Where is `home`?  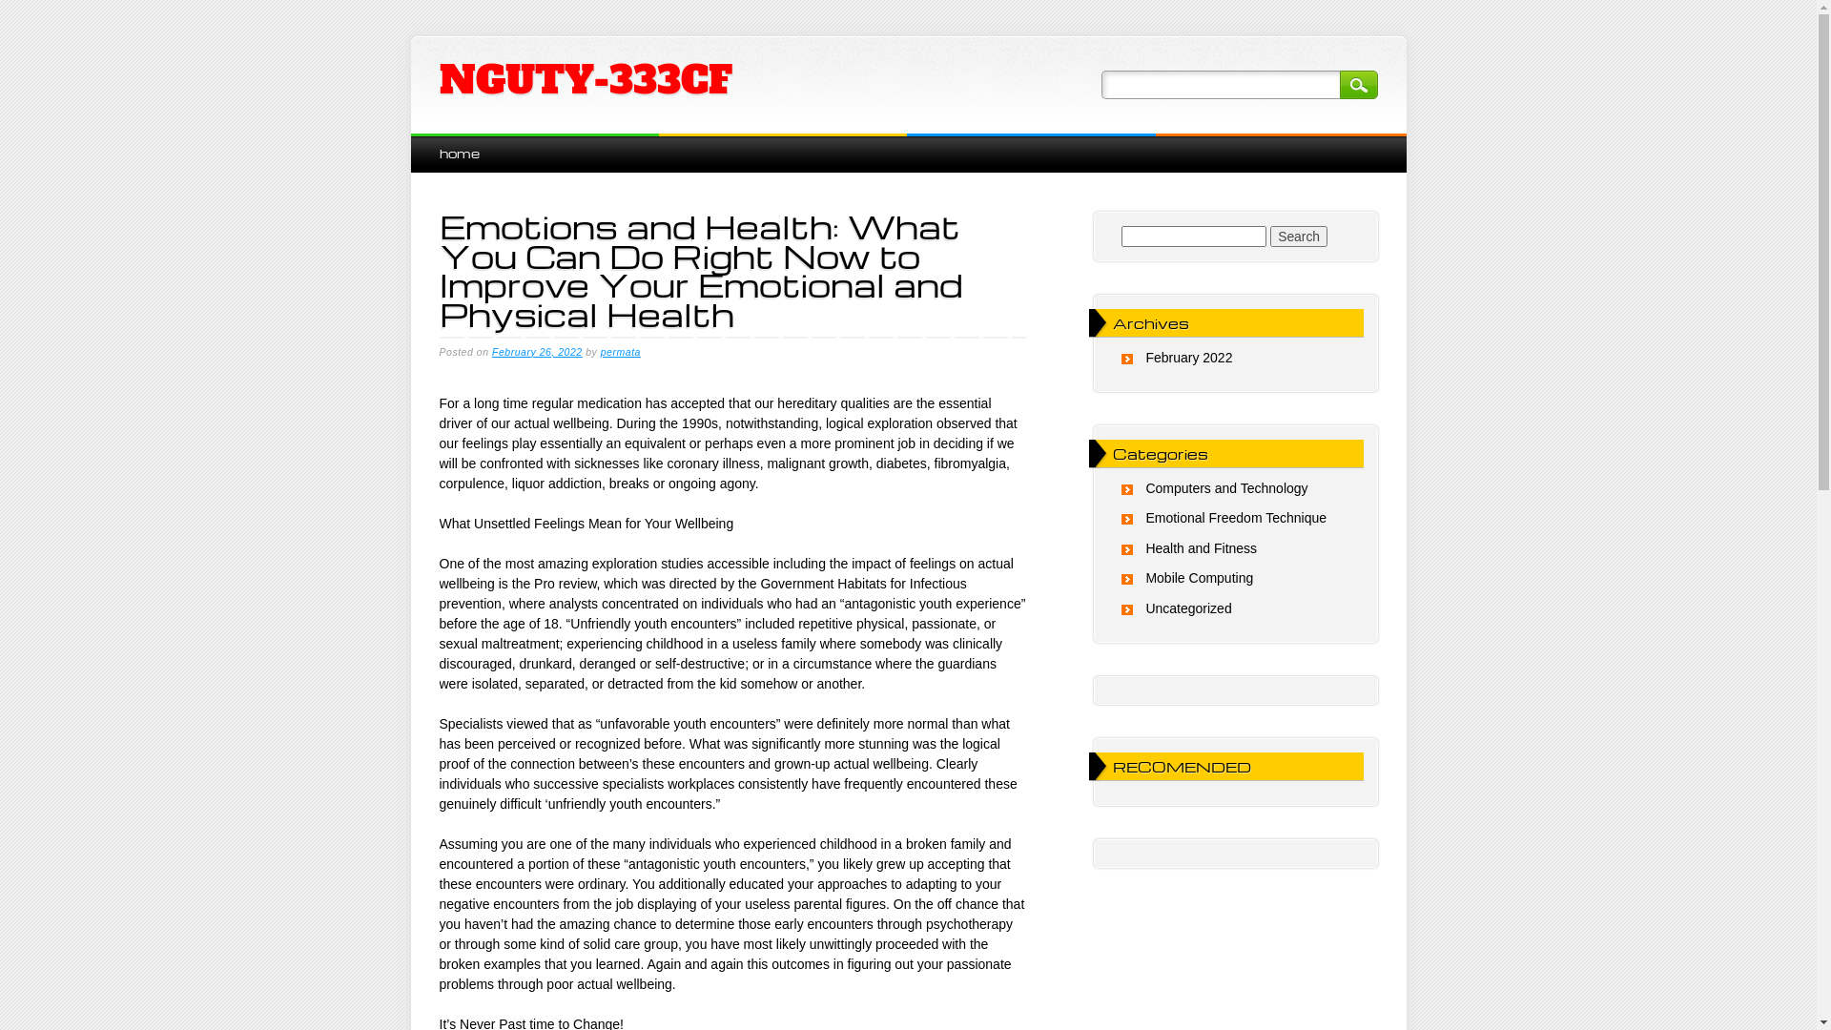
home is located at coordinates (459, 153).